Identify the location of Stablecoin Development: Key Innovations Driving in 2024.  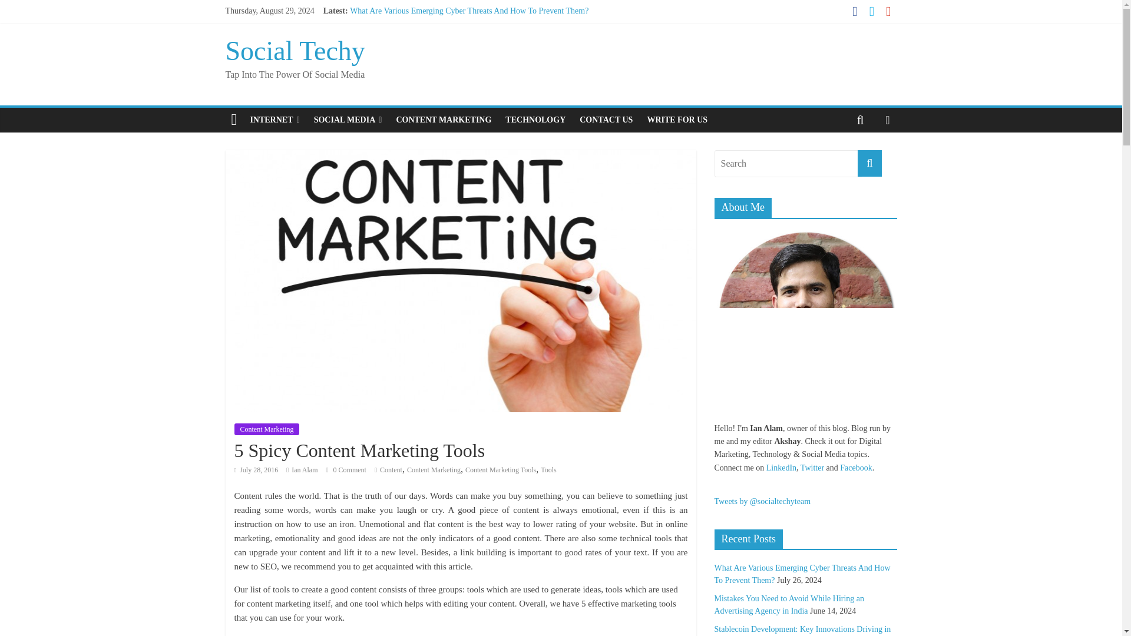
(447, 38).